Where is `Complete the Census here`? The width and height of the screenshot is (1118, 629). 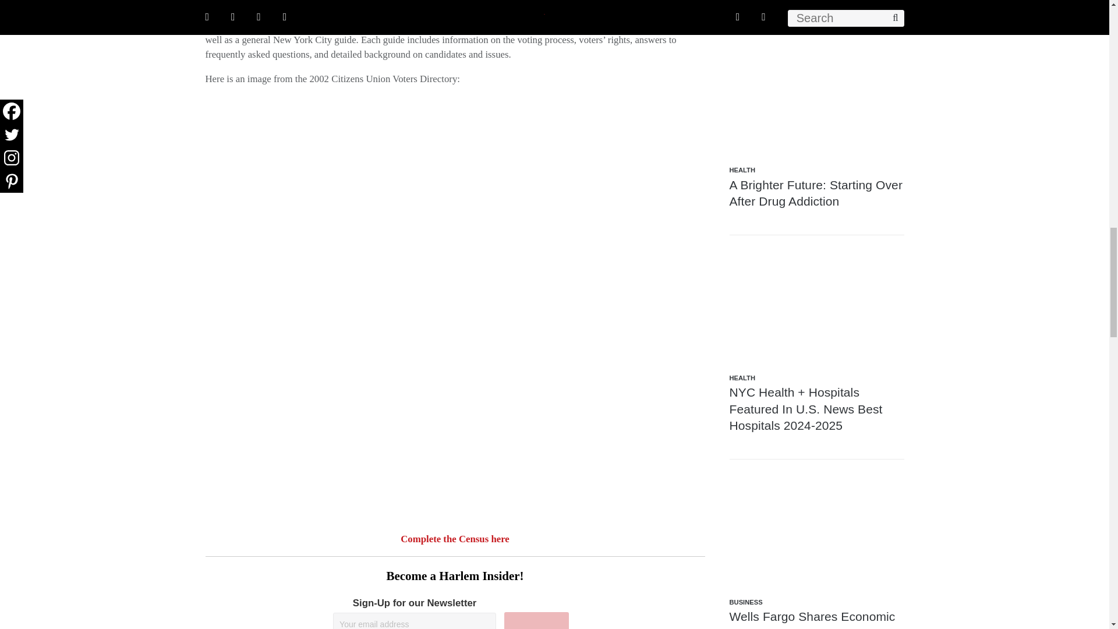
Complete the Census here is located at coordinates (455, 539).